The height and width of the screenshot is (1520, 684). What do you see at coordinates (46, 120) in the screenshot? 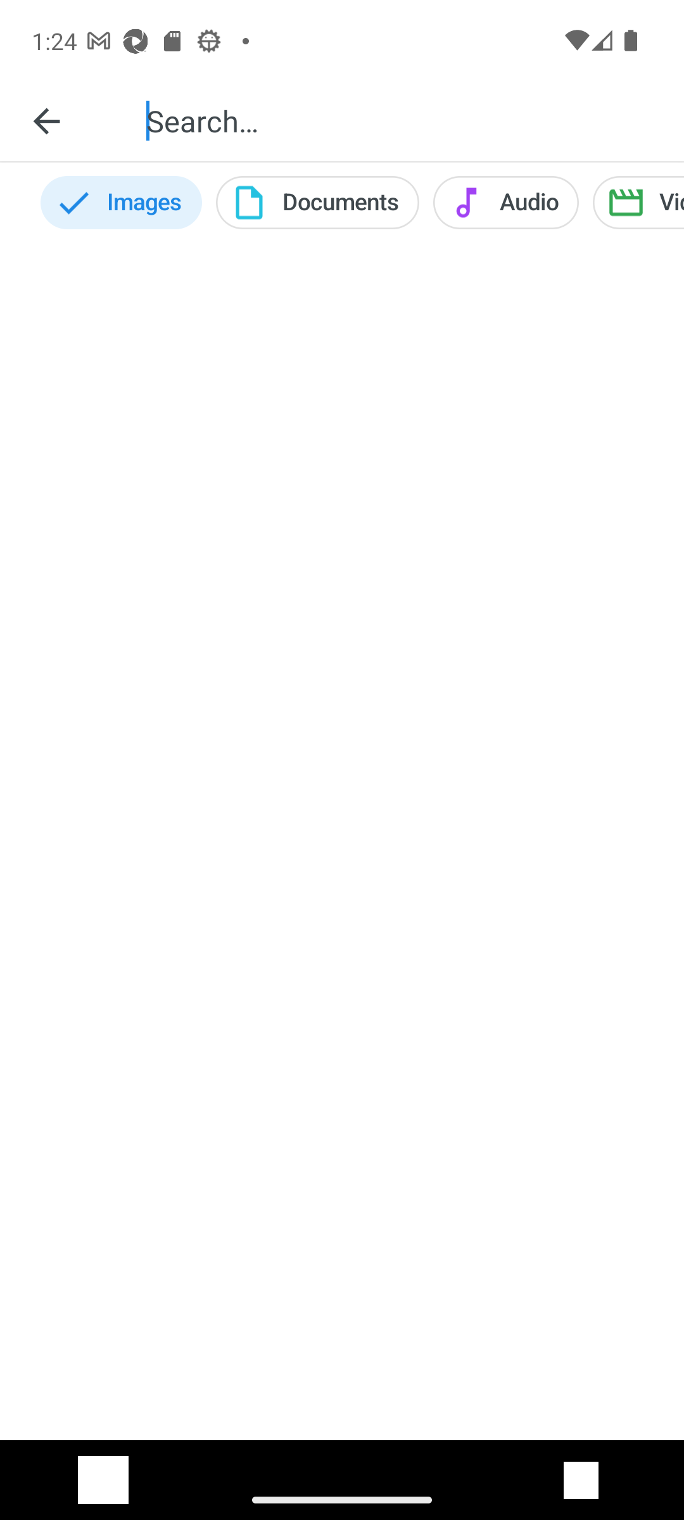
I see `Back` at bounding box center [46, 120].